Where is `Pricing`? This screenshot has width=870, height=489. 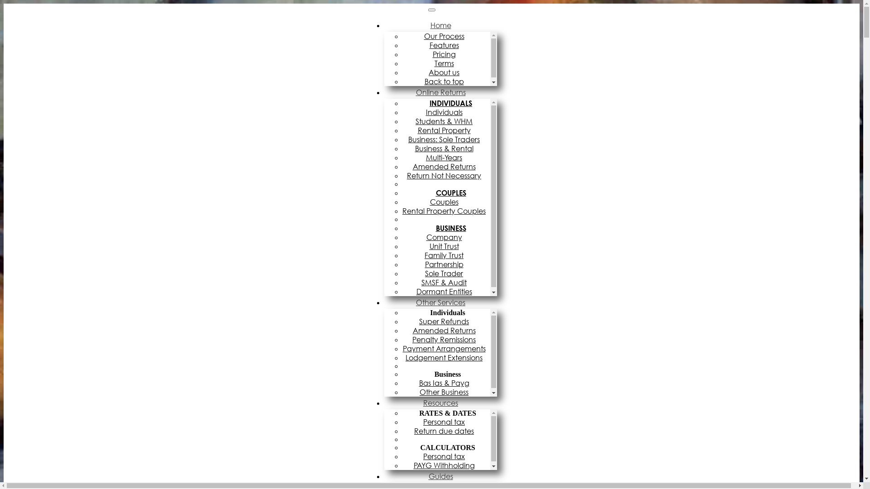 Pricing is located at coordinates (446, 54).